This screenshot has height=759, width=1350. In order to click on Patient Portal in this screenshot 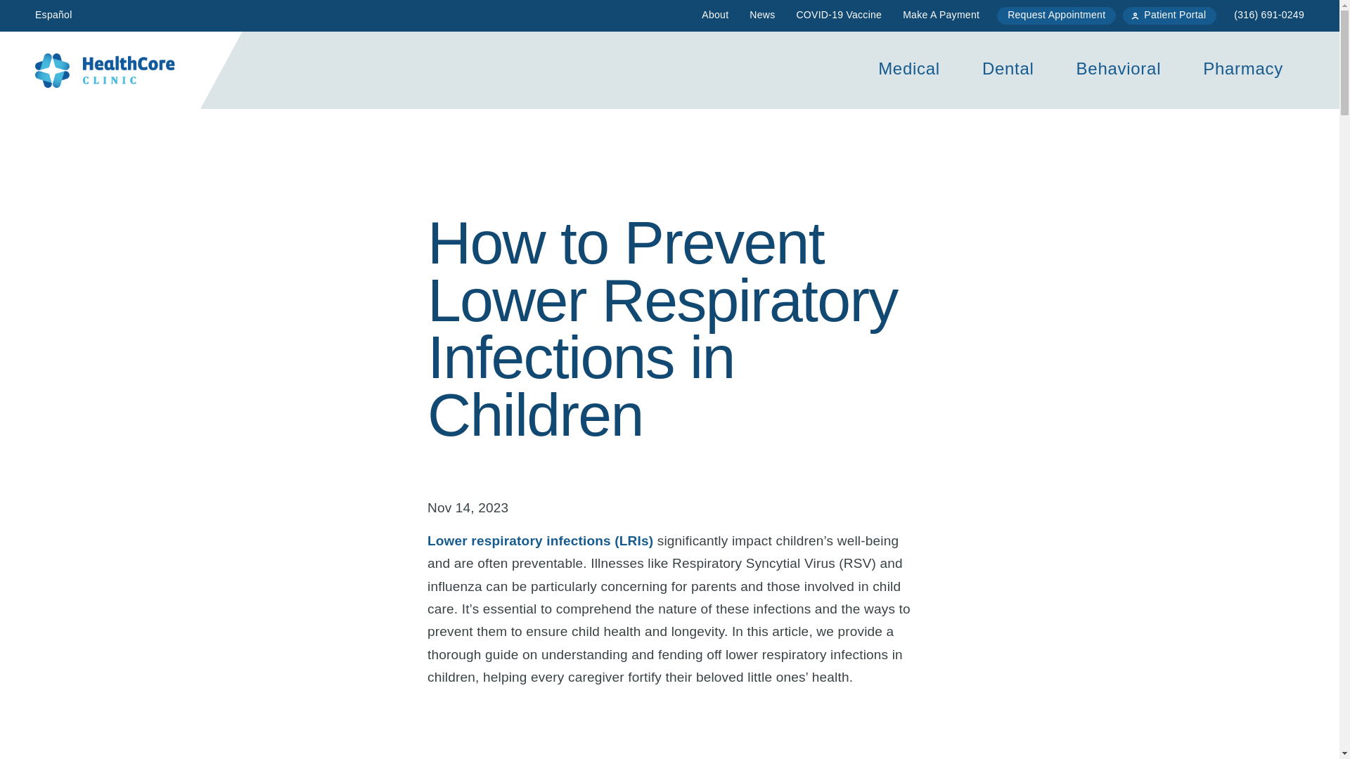, I will do `click(1169, 15)`.